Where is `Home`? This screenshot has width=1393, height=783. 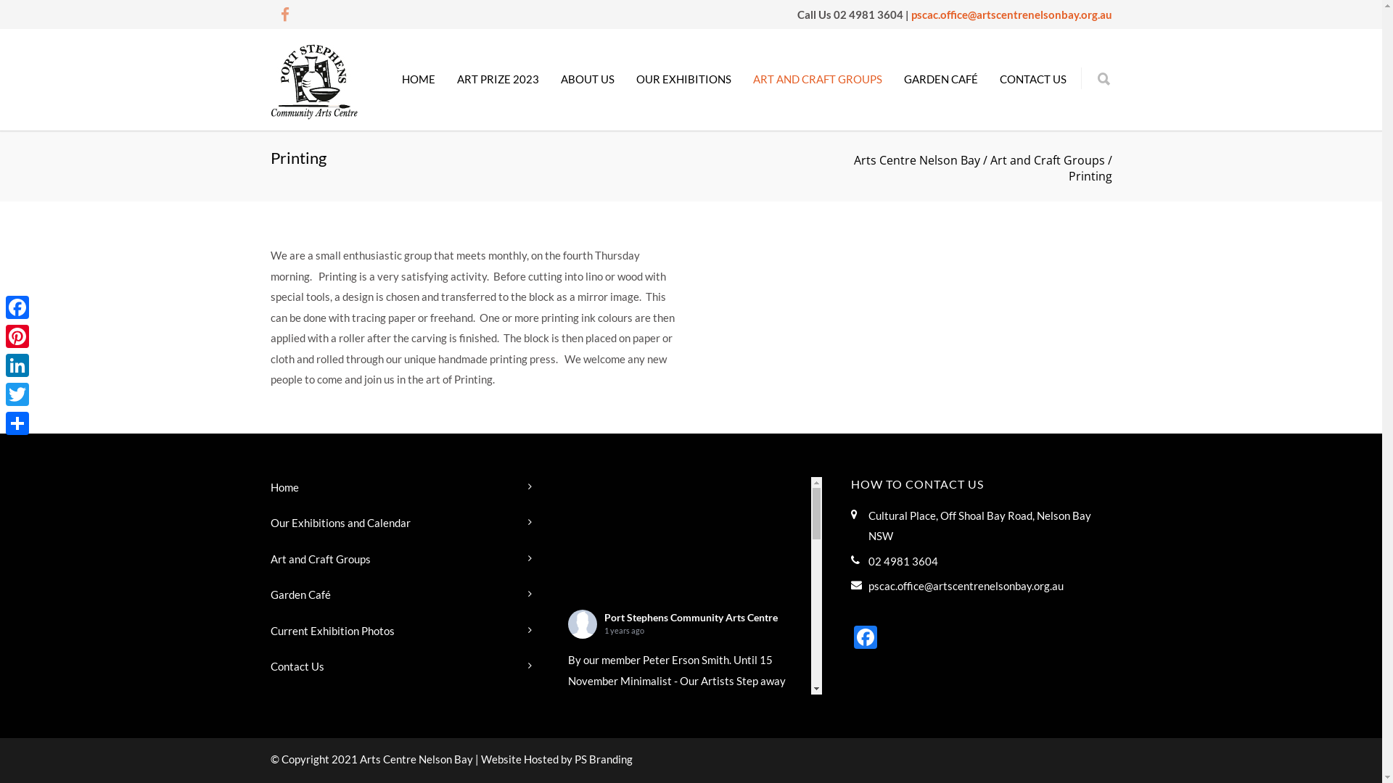 Home is located at coordinates (397, 487).